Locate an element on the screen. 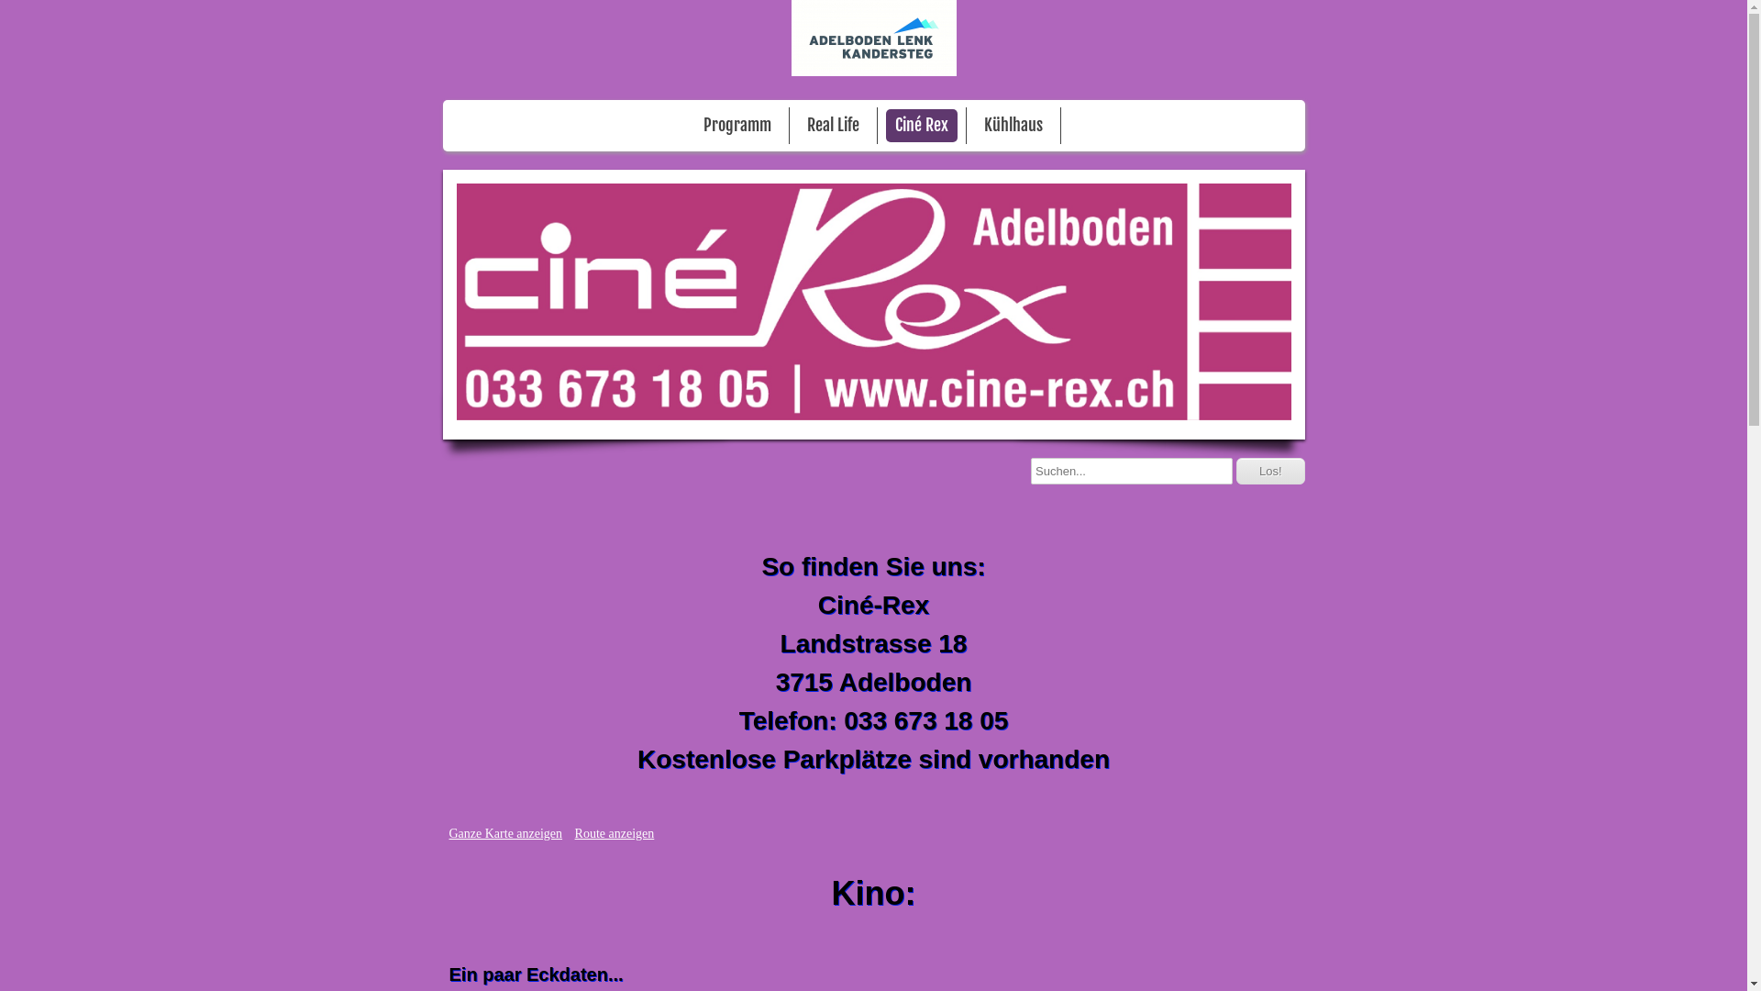 The width and height of the screenshot is (1761, 991). Real Life is located at coordinates (833, 126).